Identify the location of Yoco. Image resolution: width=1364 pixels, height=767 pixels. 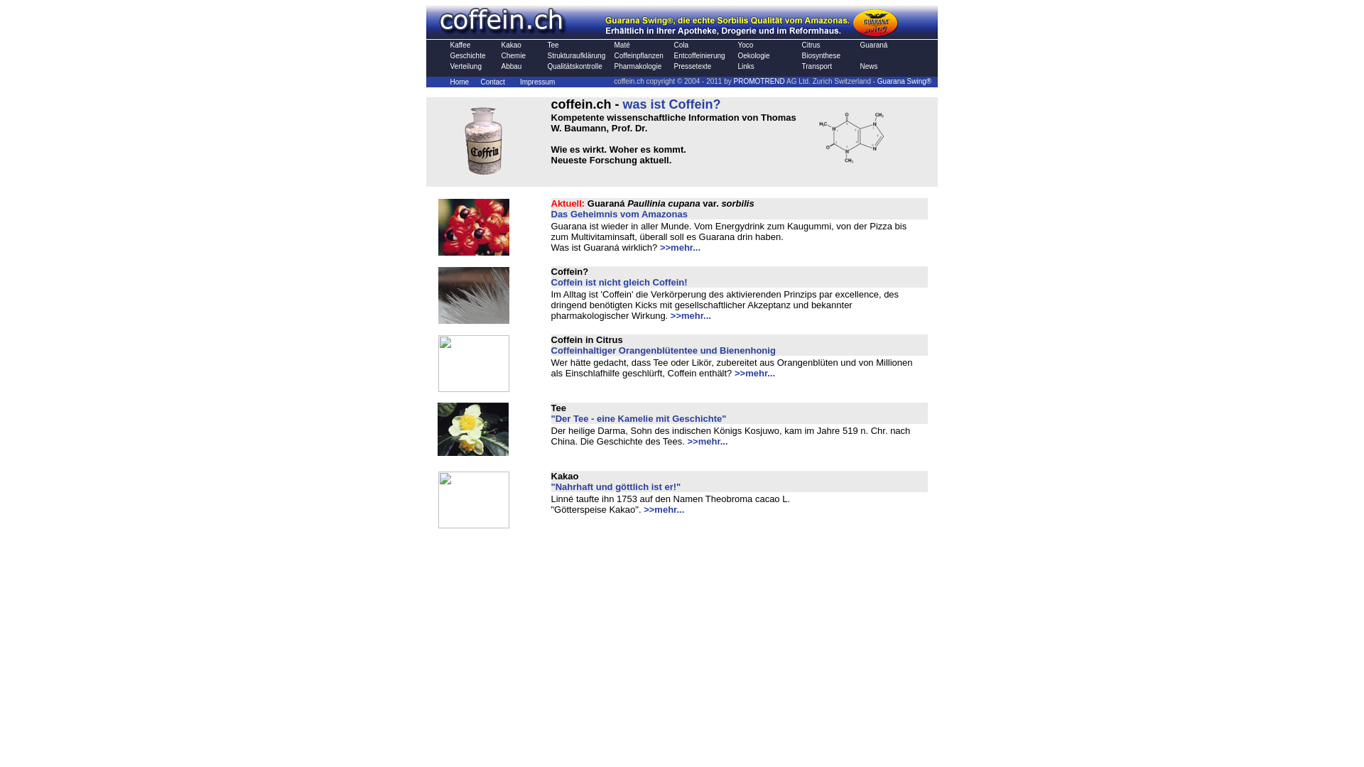
(745, 45).